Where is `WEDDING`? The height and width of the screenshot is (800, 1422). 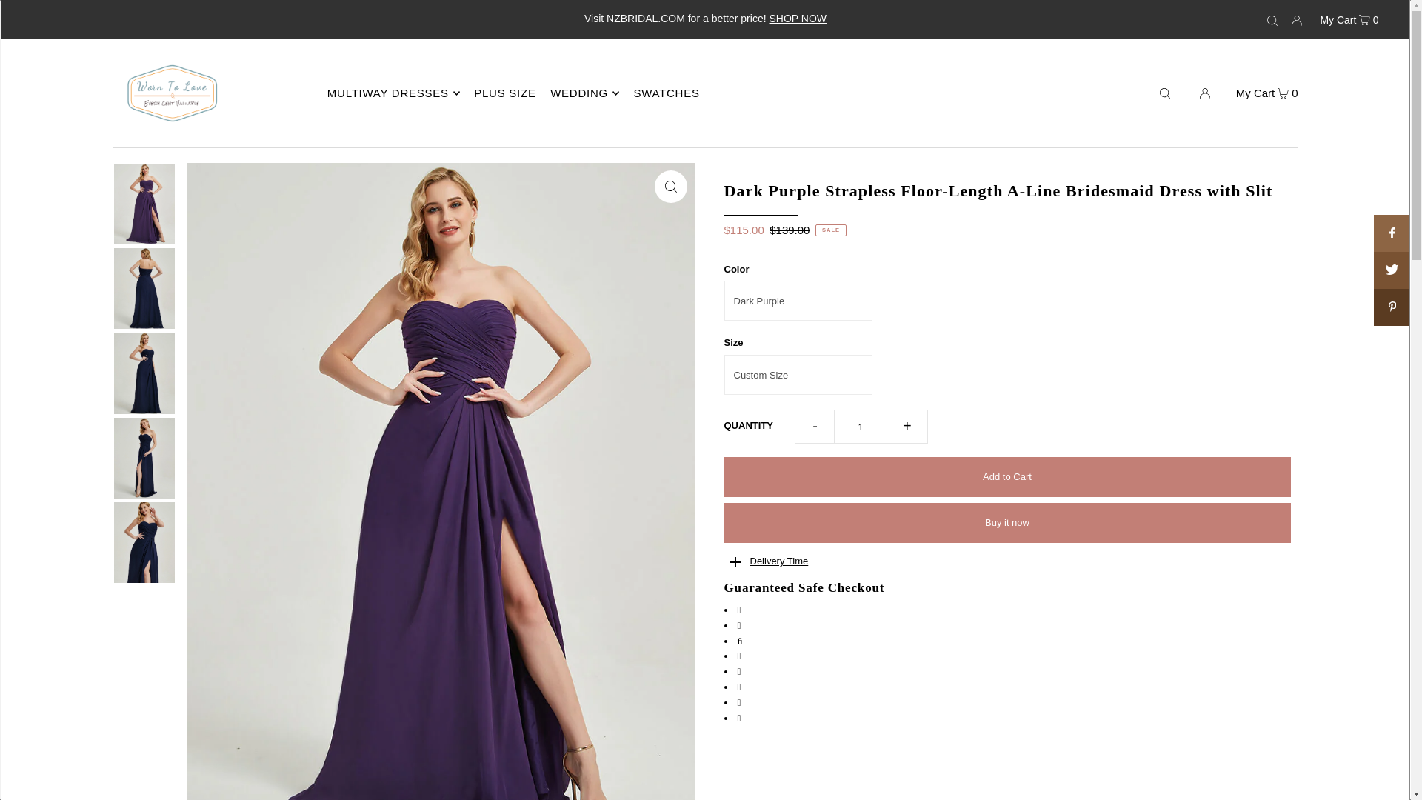 WEDDING is located at coordinates (584, 93).